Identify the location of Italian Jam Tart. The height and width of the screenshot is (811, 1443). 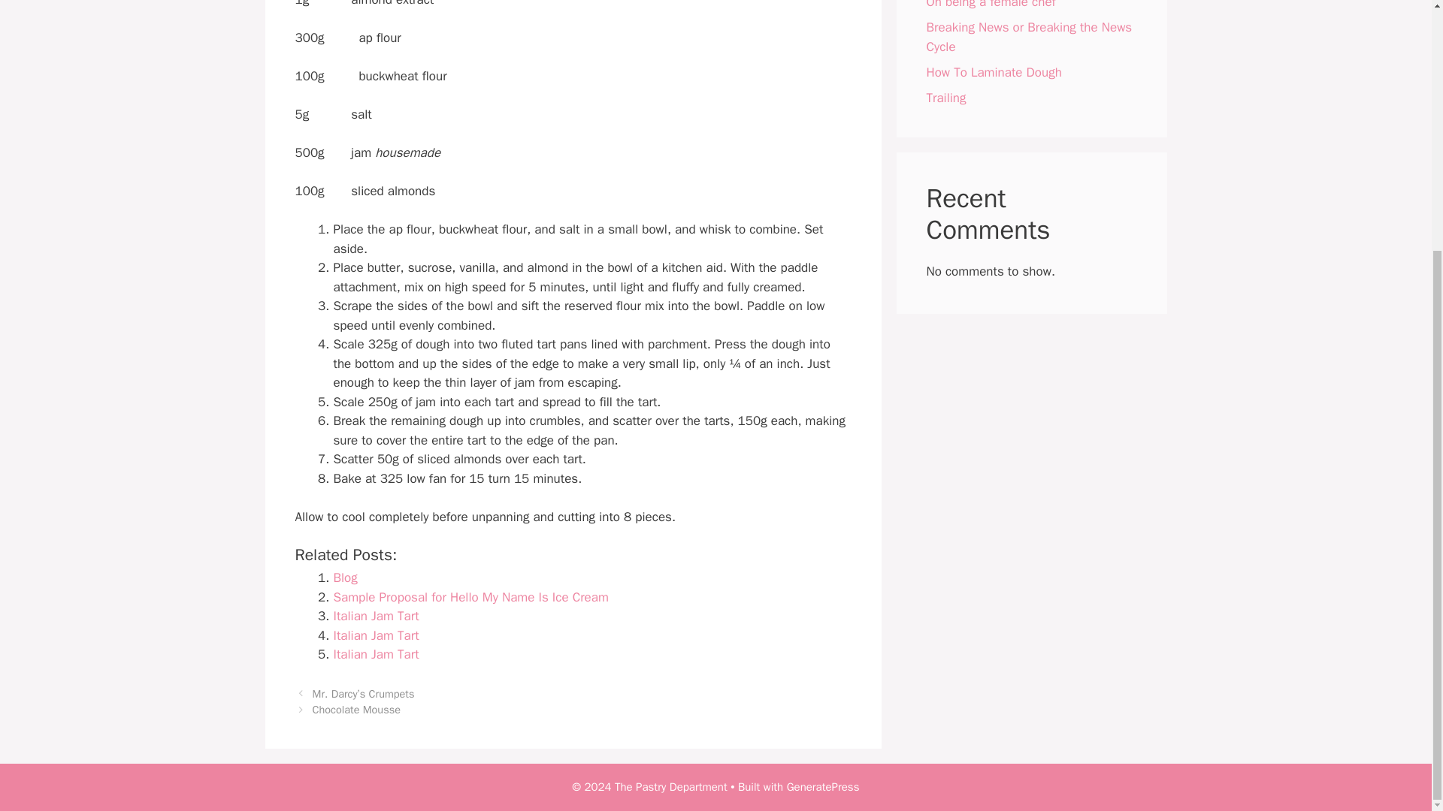
(376, 654).